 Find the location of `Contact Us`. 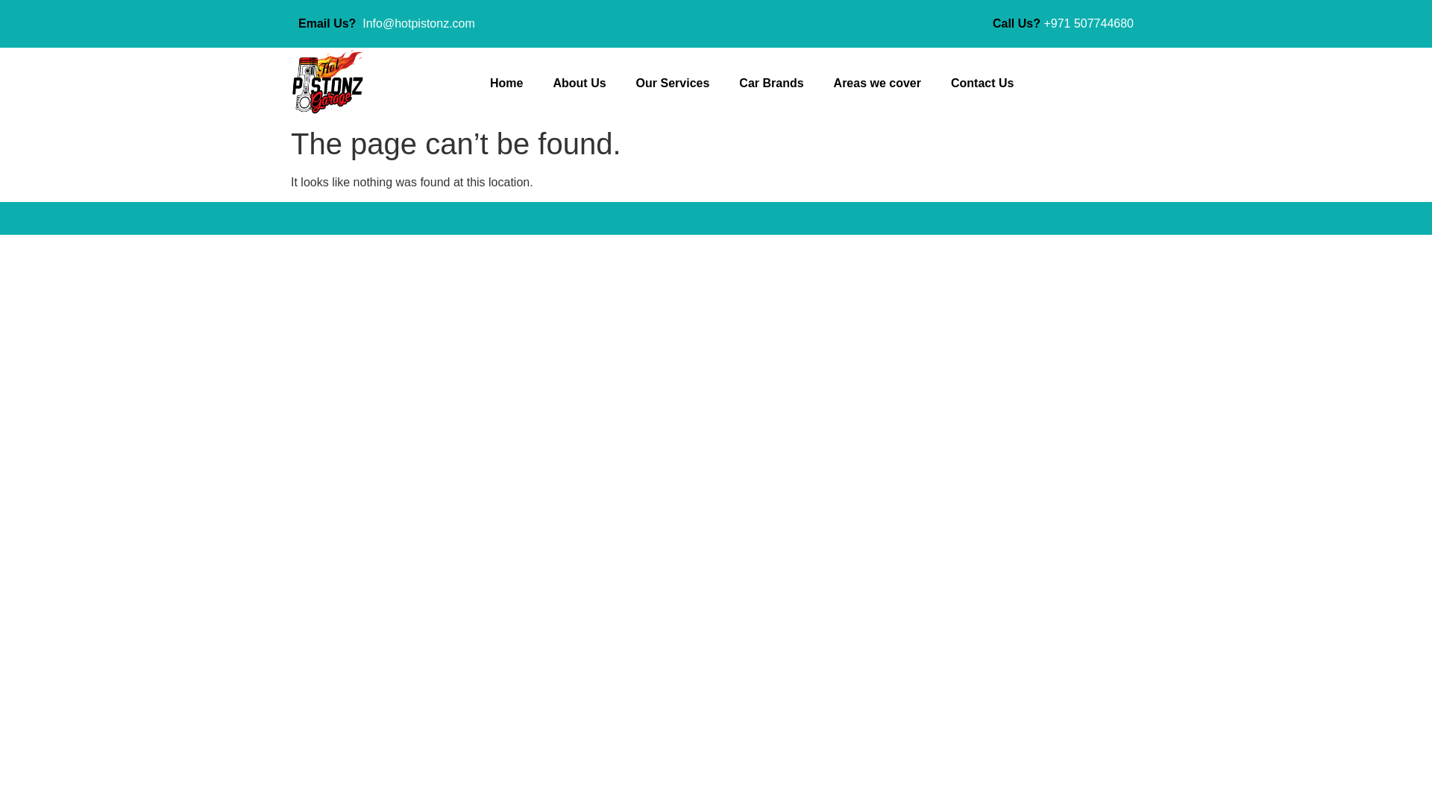

Contact Us is located at coordinates (982, 83).